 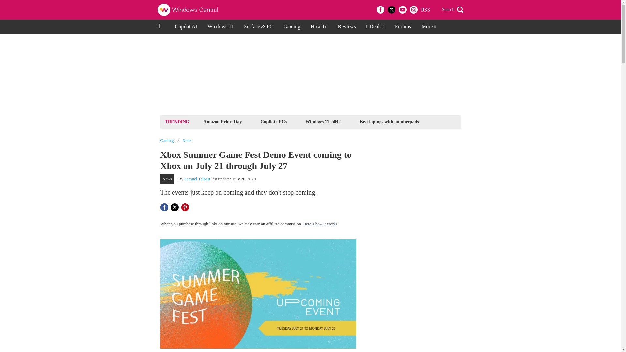 What do you see at coordinates (186, 141) in the screenshot?
I see `Xbox` at bounding box center [186, 141].